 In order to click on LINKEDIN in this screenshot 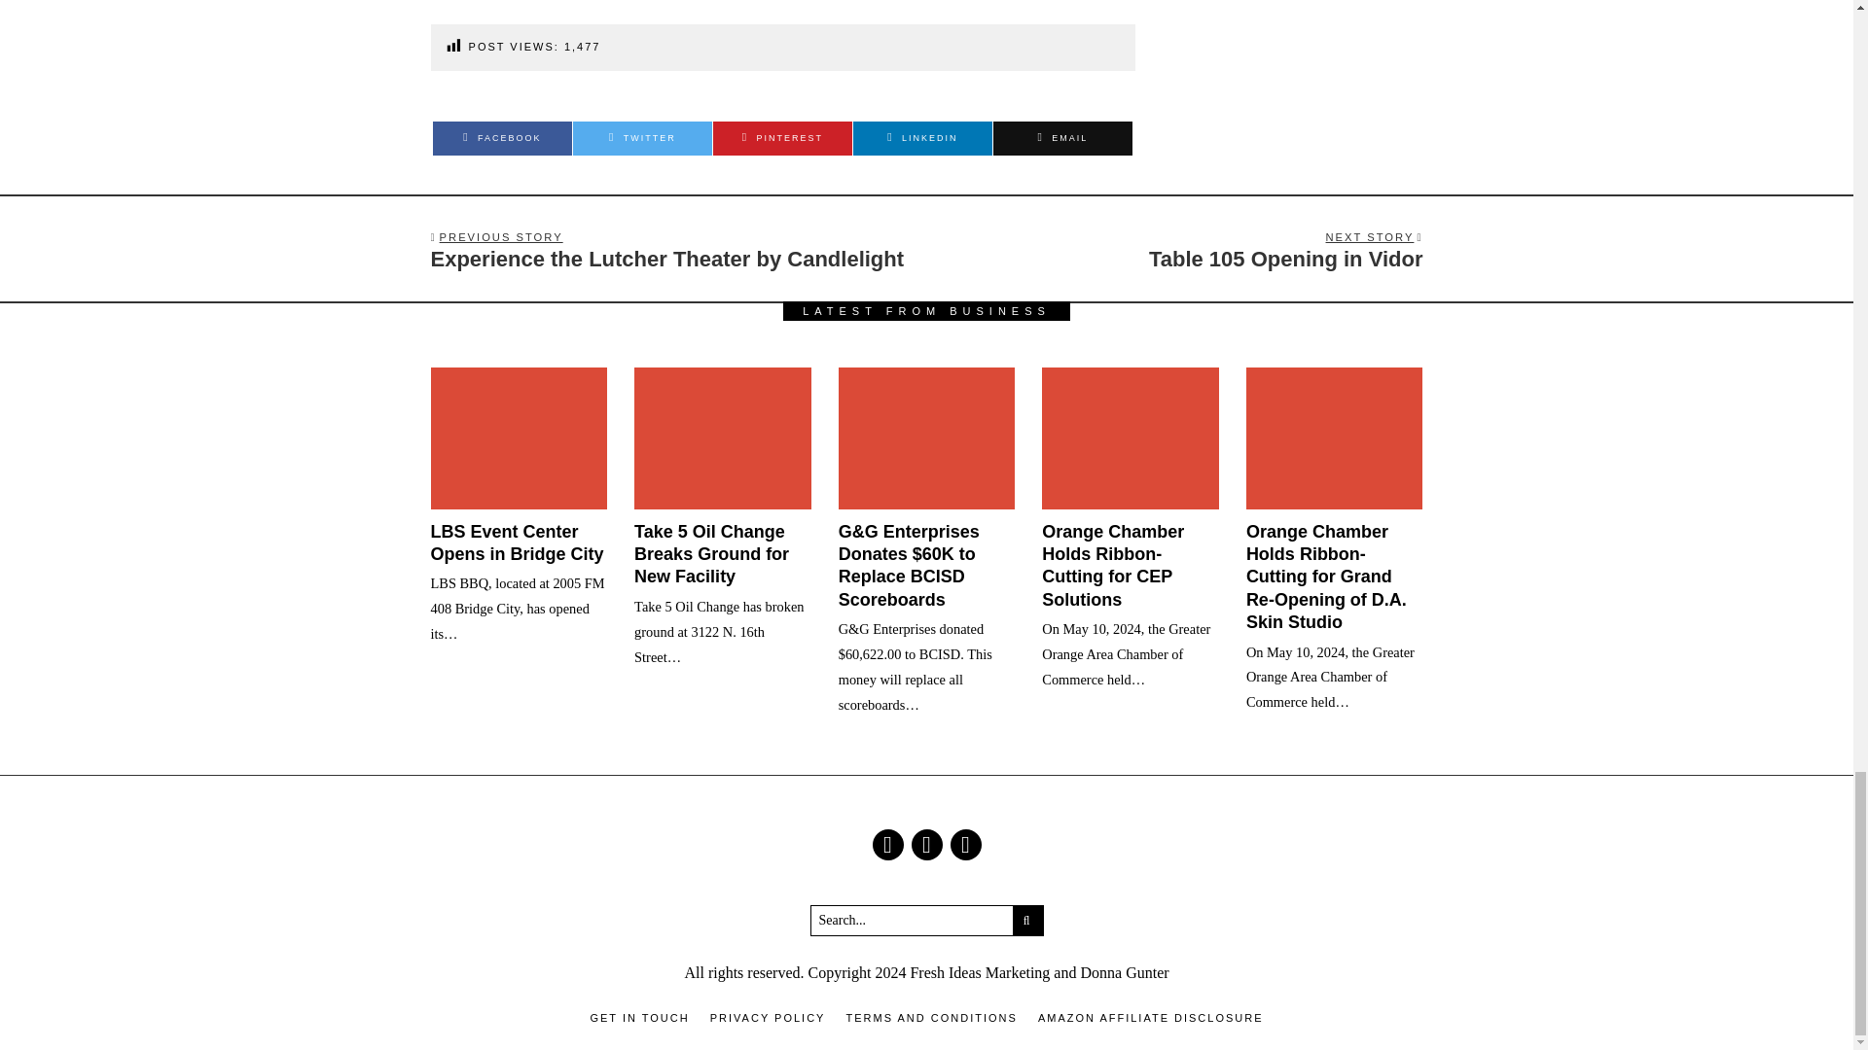, I will do `click(922, 138)`.